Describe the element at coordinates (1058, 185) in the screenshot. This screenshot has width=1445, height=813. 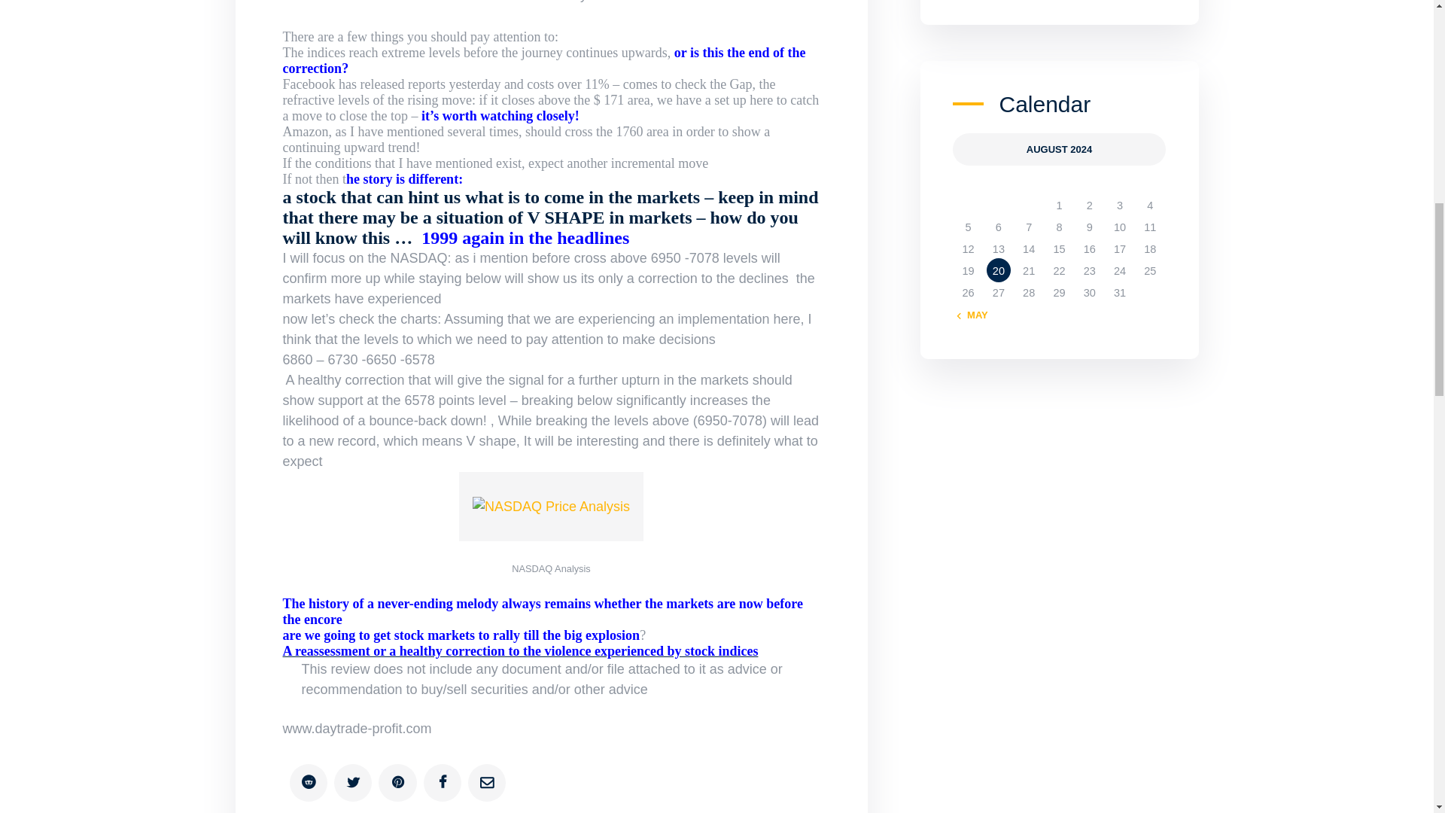
I see `Thursday` at that location.